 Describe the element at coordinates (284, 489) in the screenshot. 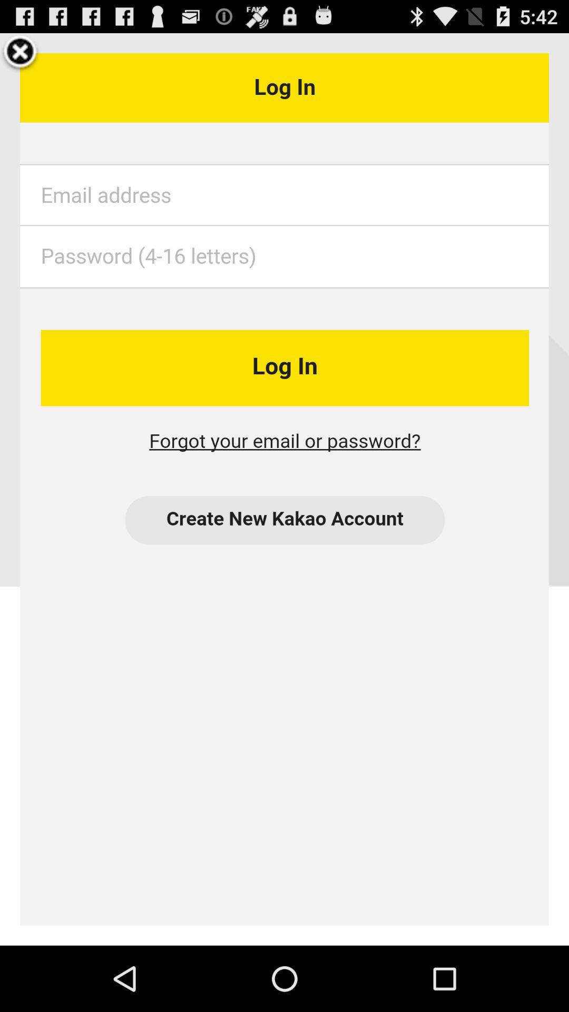

I see `log in` at that location.